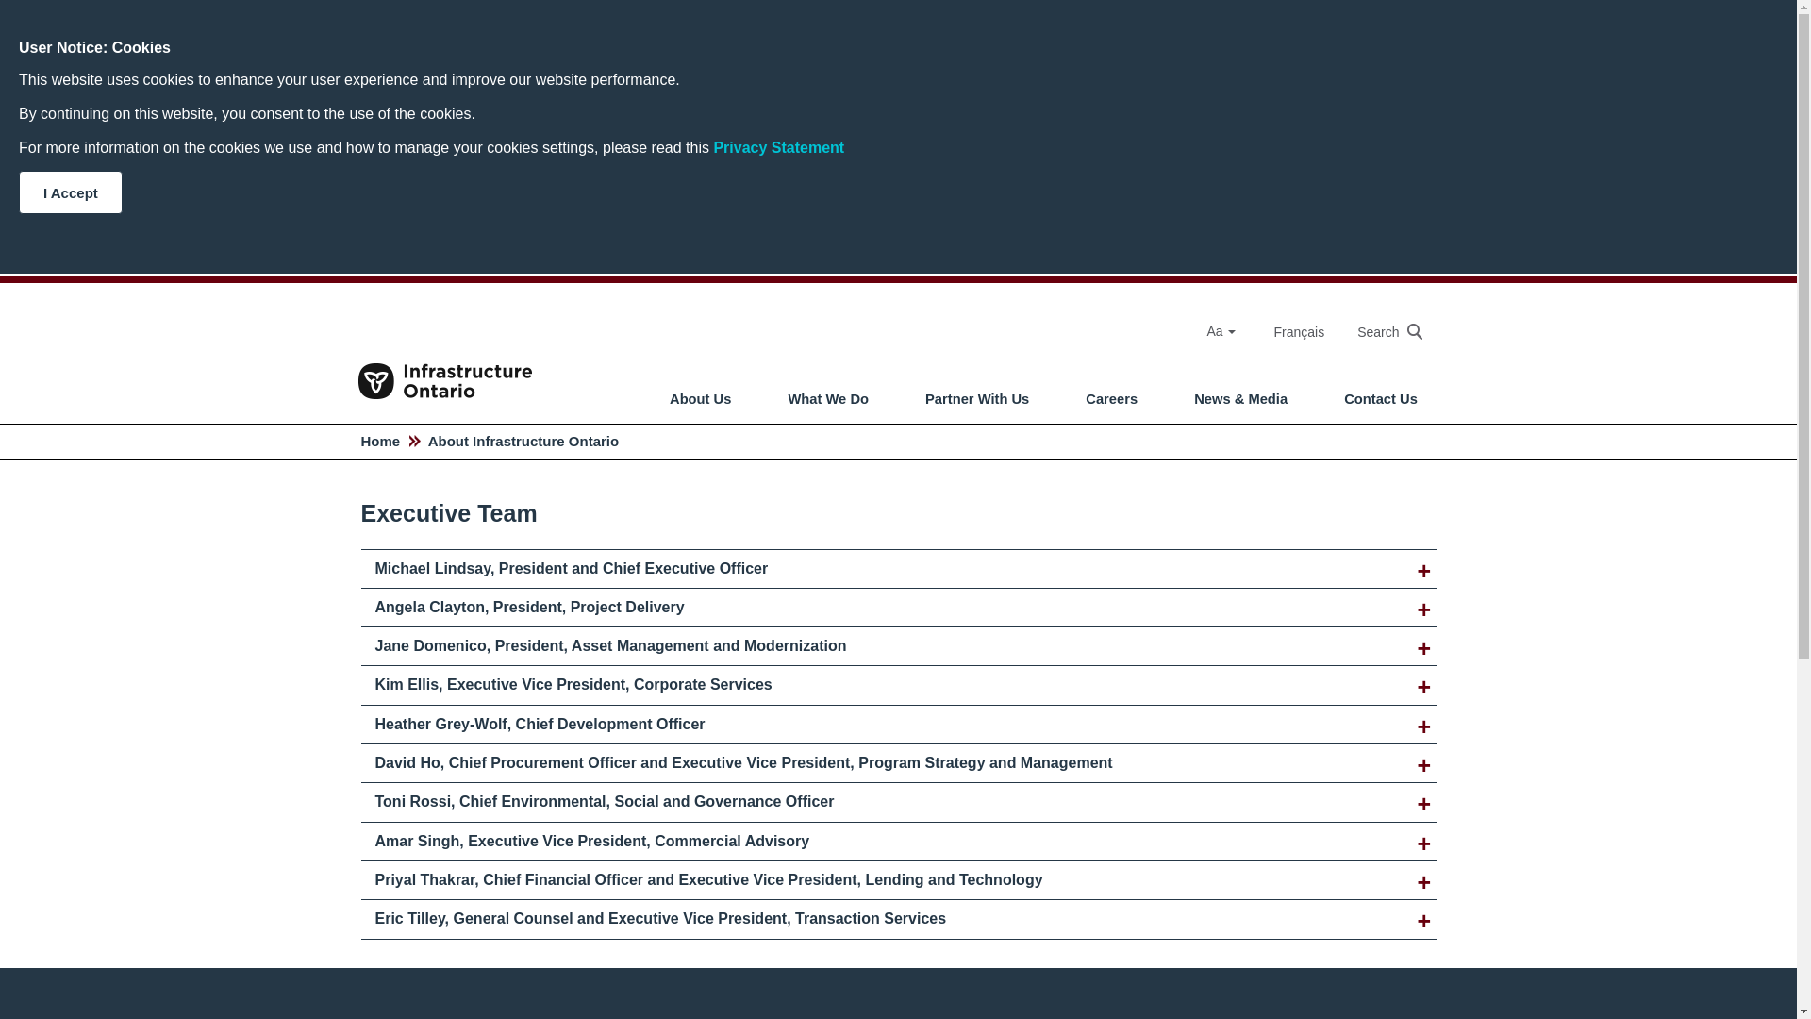 This screenshot has height=1019, width=1811. Describe the element at coordinates (778, 147) in the screenshot. I see `Privacy Statement` at that location.